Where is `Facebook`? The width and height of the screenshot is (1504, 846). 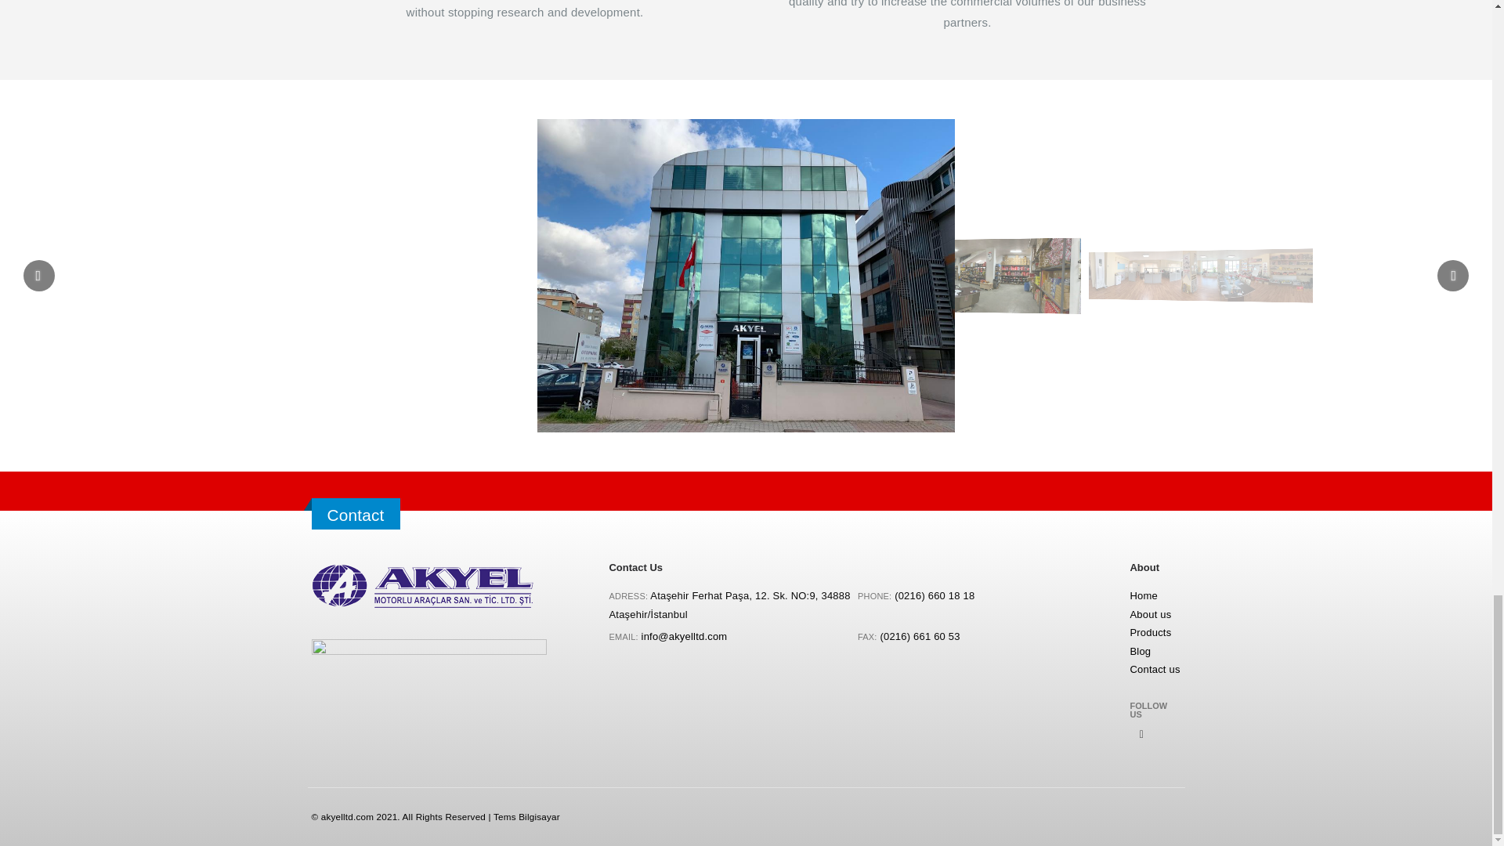 Facebook is located at coordinates (1141, 733).